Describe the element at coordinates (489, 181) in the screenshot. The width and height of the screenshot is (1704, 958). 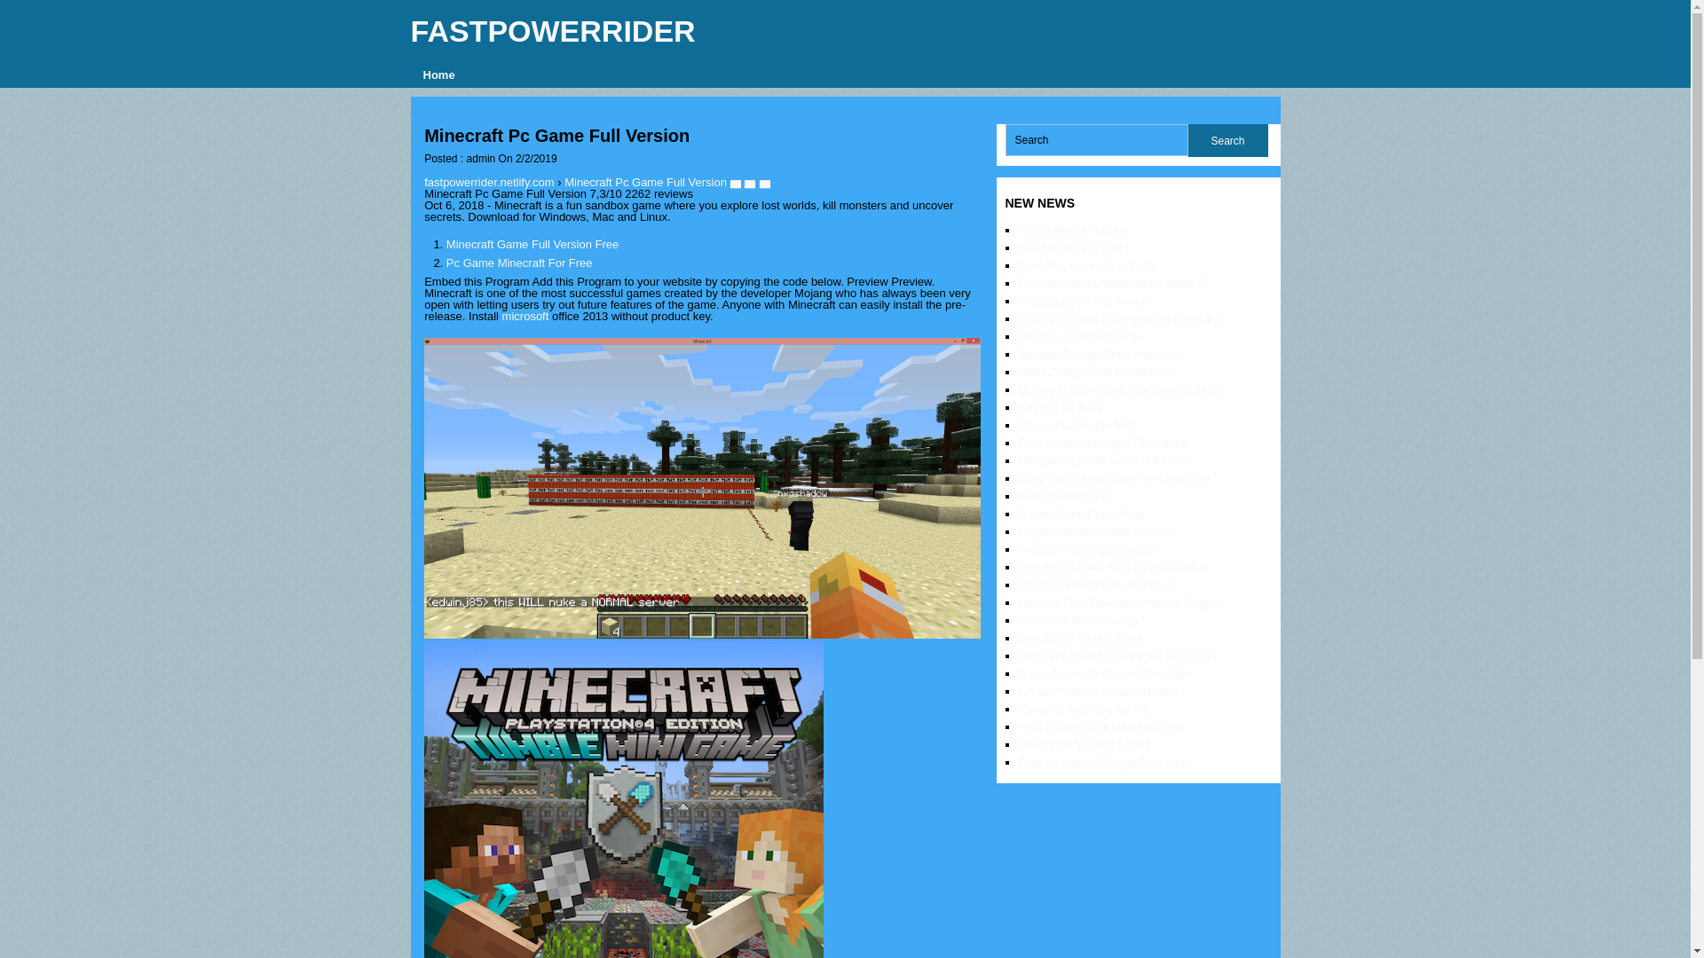
I see `fastpowerrider.netlify.com` at that location.